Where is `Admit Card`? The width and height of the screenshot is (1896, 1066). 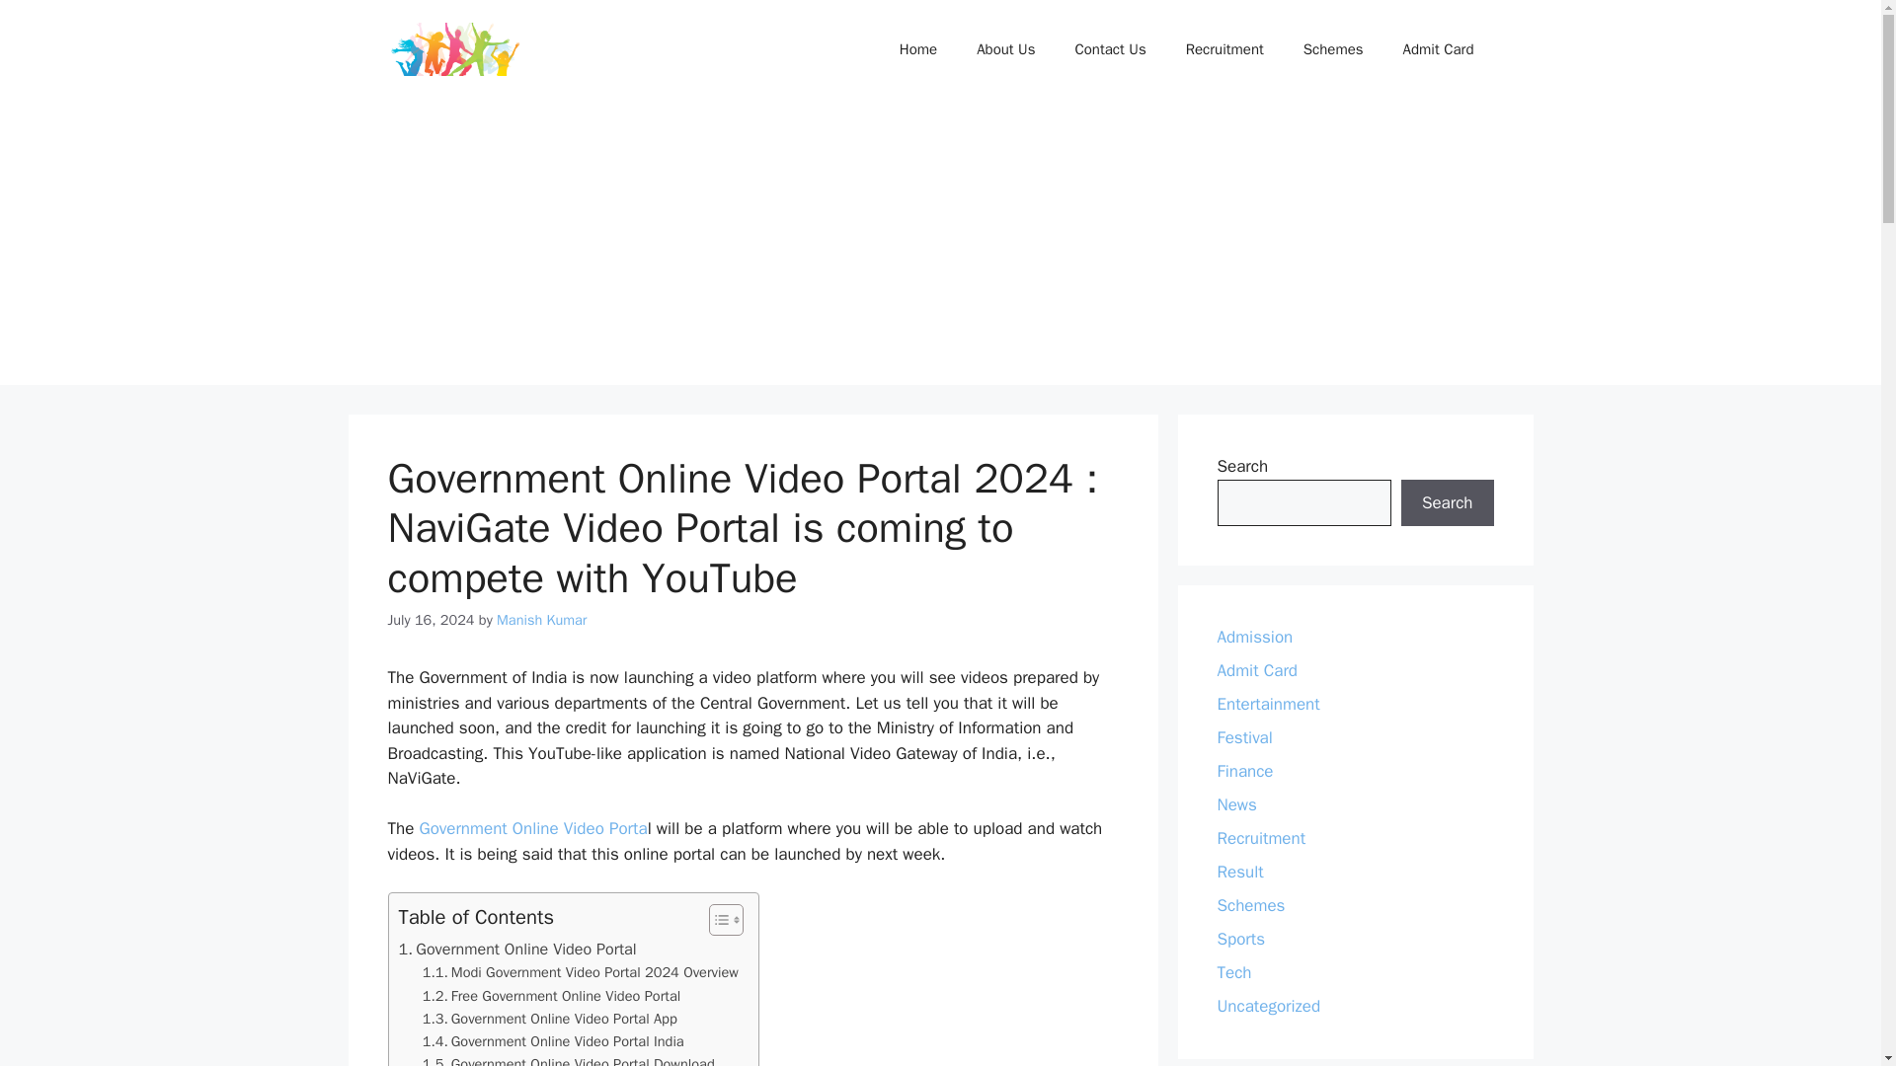 Admit Card is located at coordinates (1256, 670).